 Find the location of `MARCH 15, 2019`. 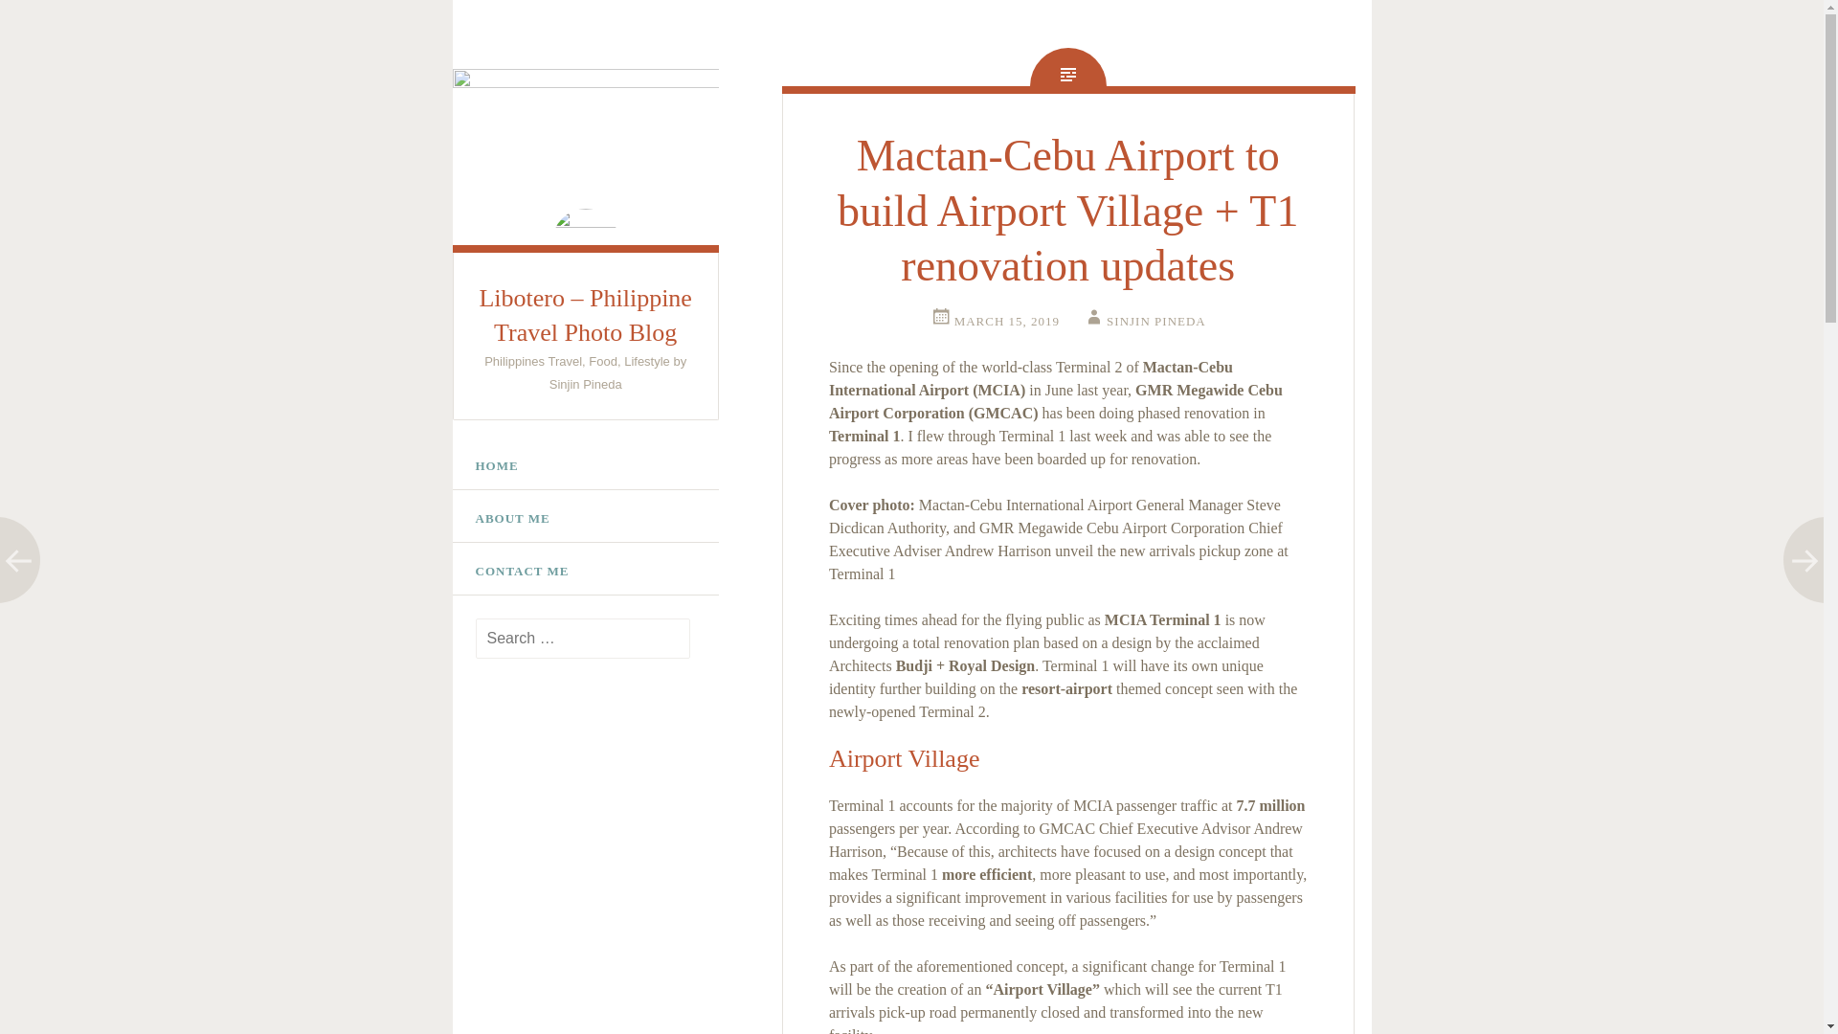

MARCH 15, 2019 is located at coordinates (995, 322).